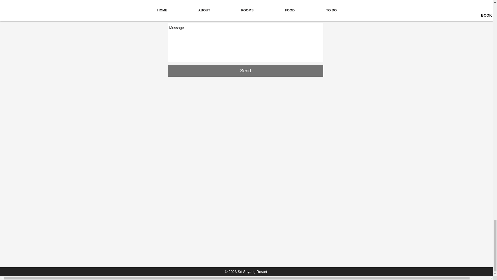  Describe the element at coordinates (245, 71) in the screenshot. I see `Send` at that location.